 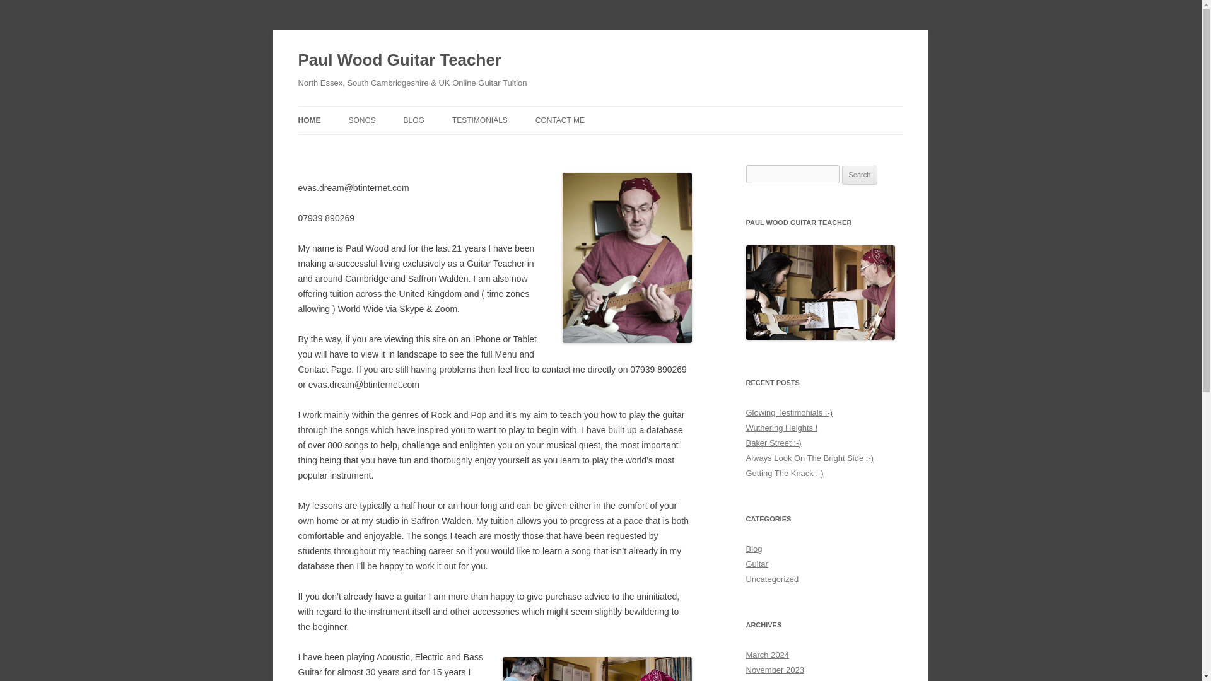 What do you see at coordinates (479, 120) in the screenshot?
I see `TESTIMONIALS` at bounding box center [479, 120].